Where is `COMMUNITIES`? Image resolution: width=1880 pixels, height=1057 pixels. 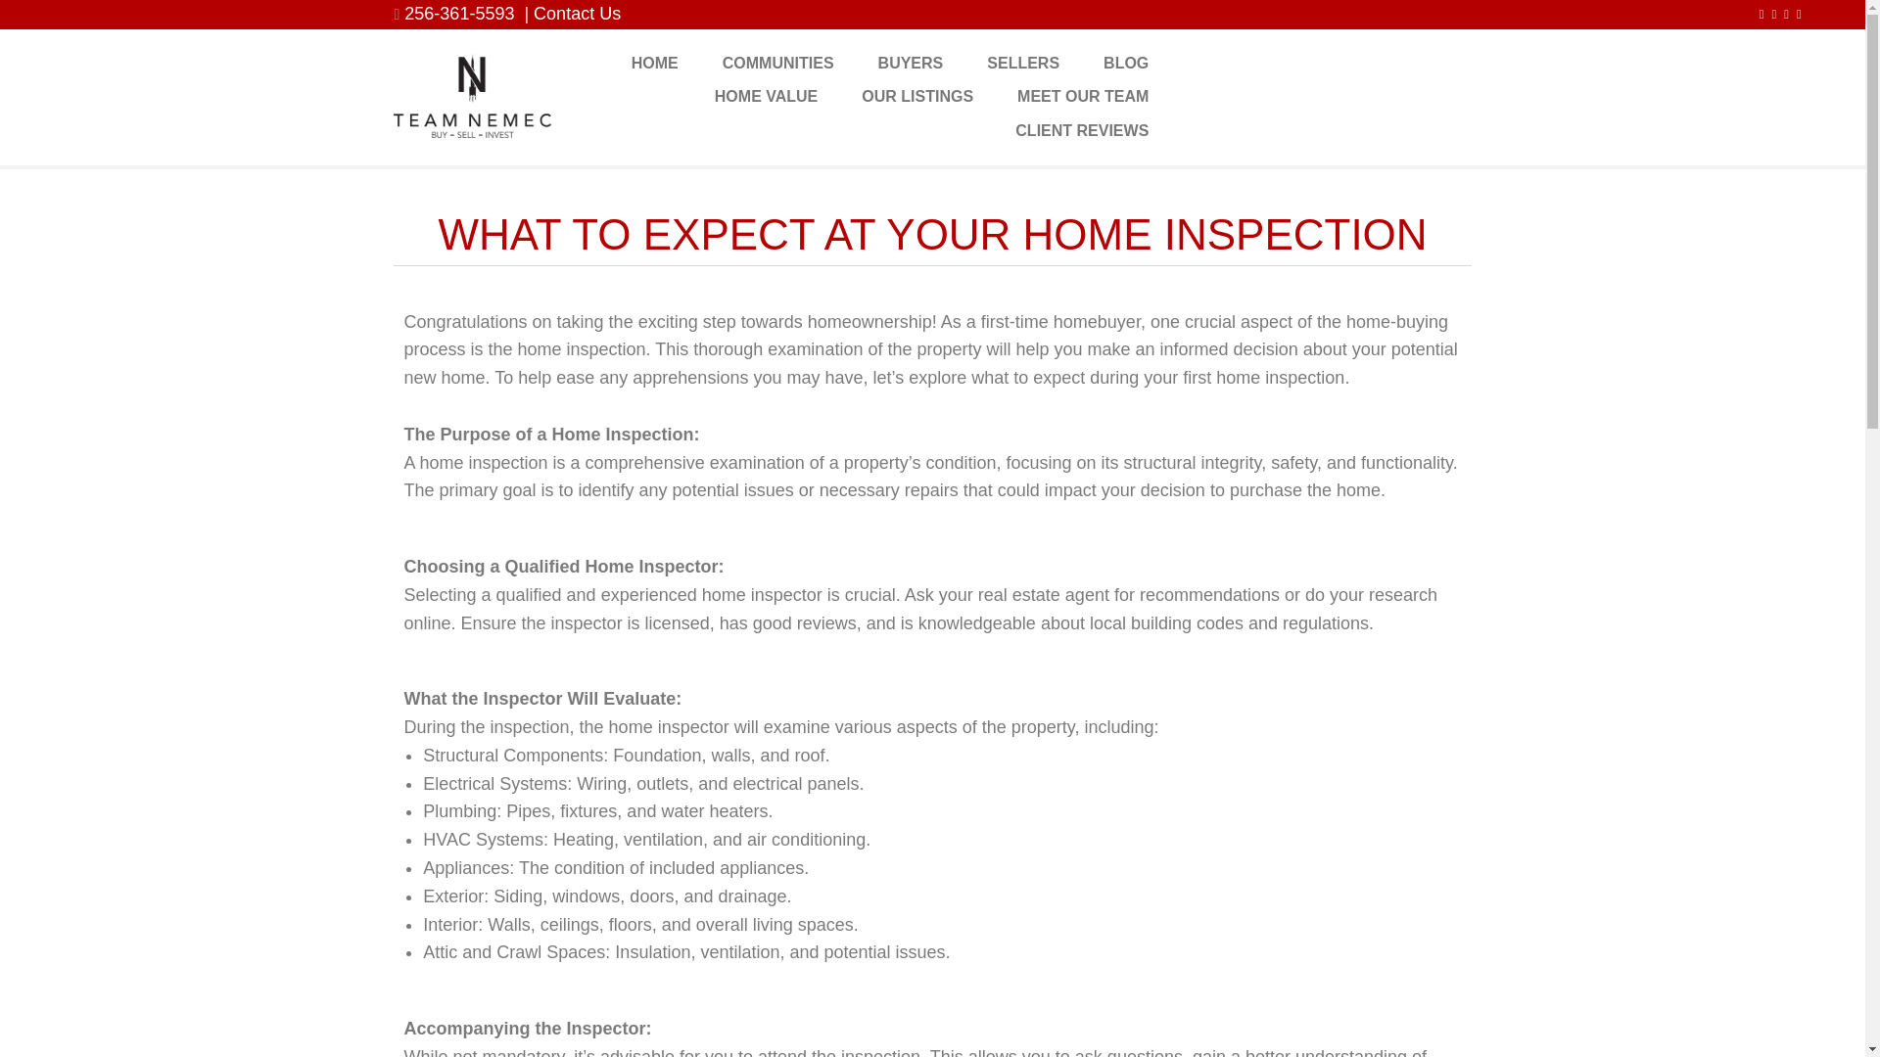 COMMUNITIES is located at coordinates (777, 63).